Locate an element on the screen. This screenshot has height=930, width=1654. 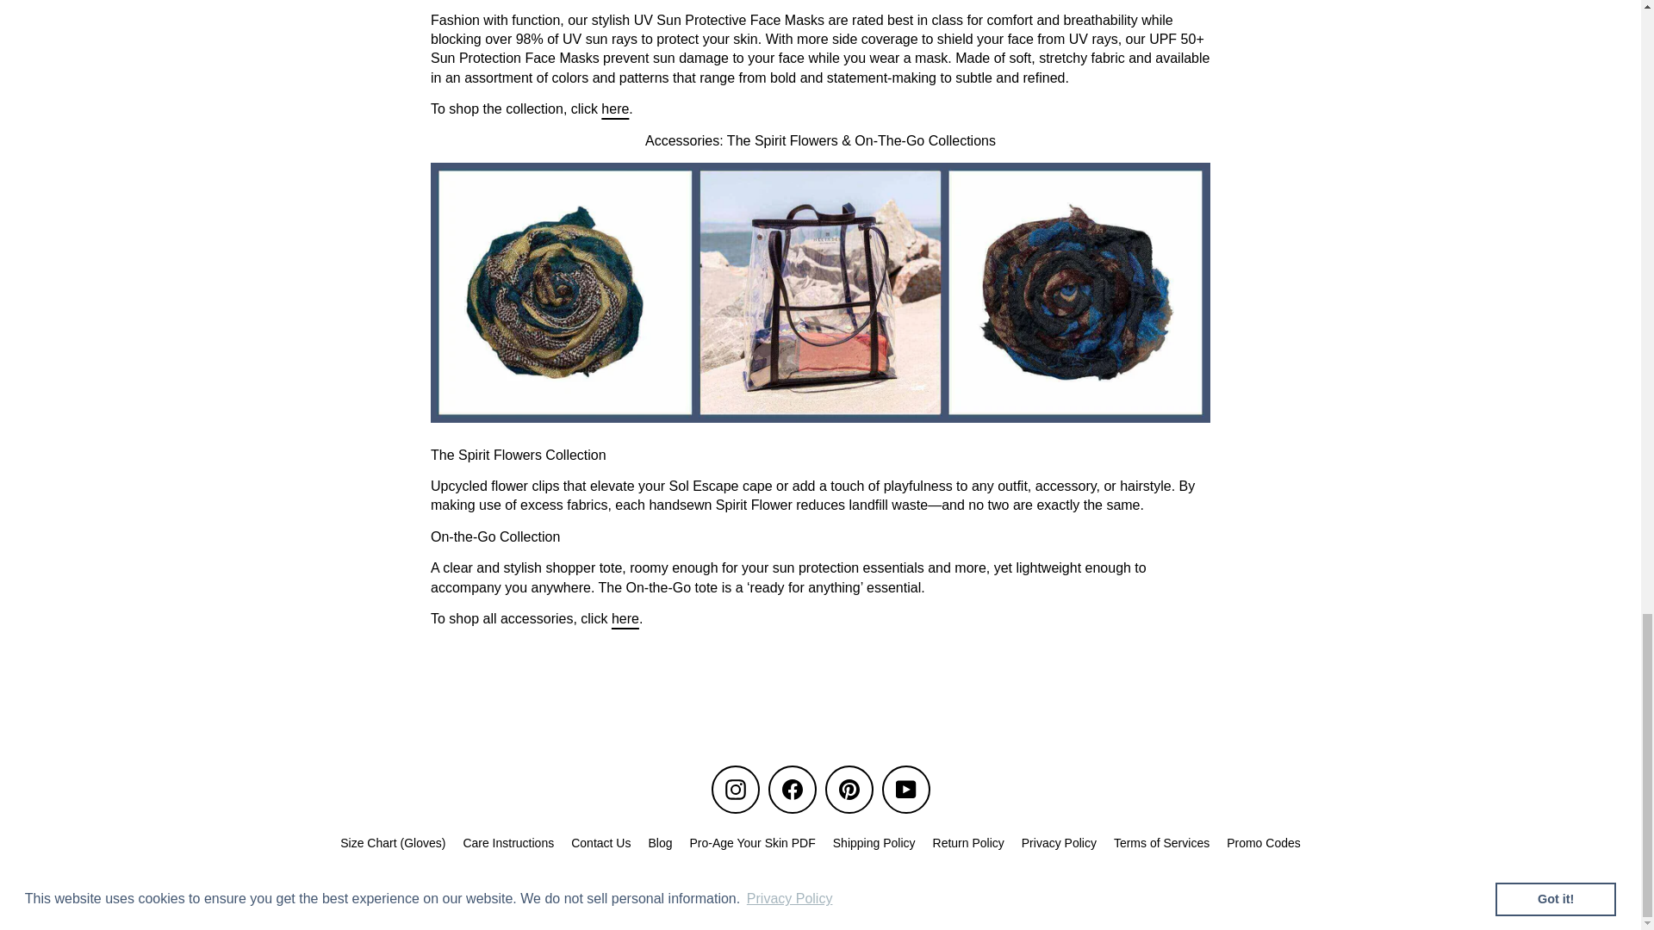
Google Pay is located at coordinates (800, 883).